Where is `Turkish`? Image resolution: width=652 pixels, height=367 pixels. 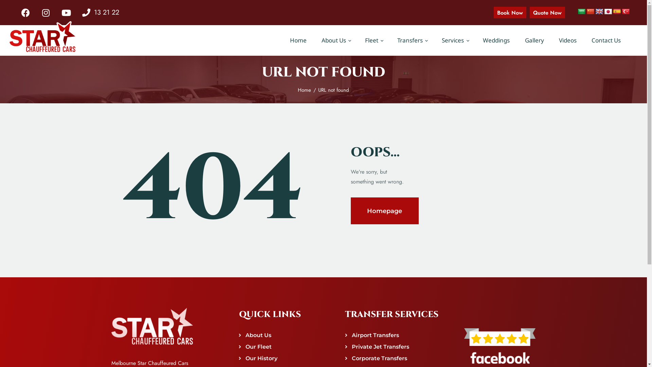
Turkish is located at coordinates (626, 12).